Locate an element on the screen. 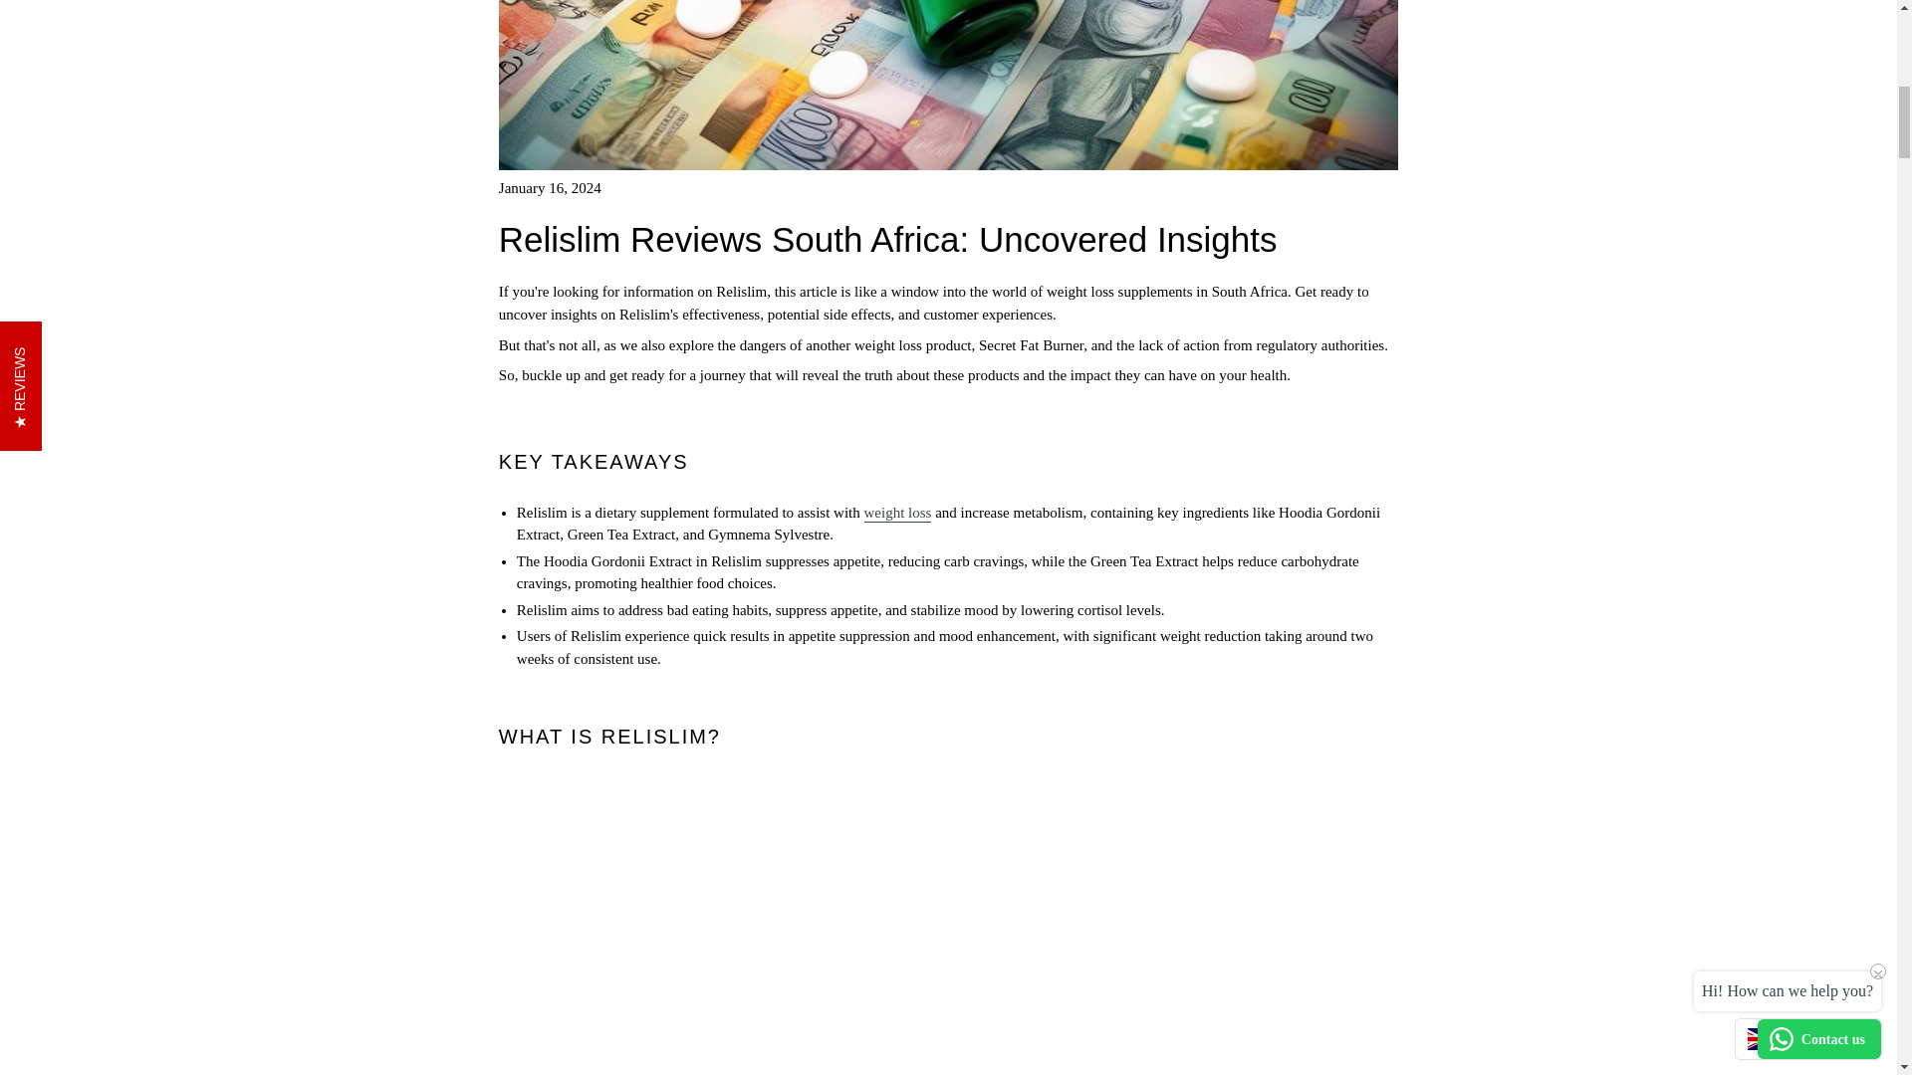 The width and height of the screenshot is (1912, 1075). weight loss is located at coordinates (898, 513).